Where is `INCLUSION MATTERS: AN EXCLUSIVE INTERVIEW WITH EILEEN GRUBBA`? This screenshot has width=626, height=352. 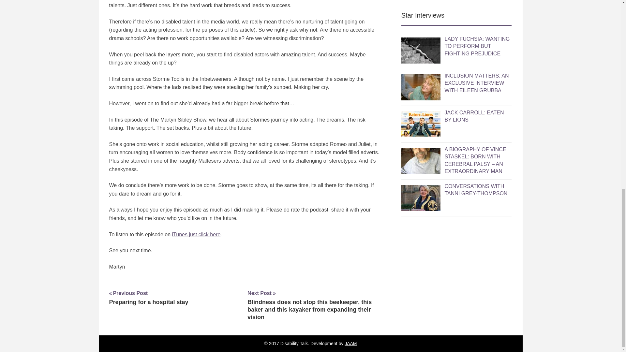
INCLUSION MATTERS: AN EXCLUSIVE INTERVIEW WITH EILEEN GRUBBA is located at coordinates (149, 297).